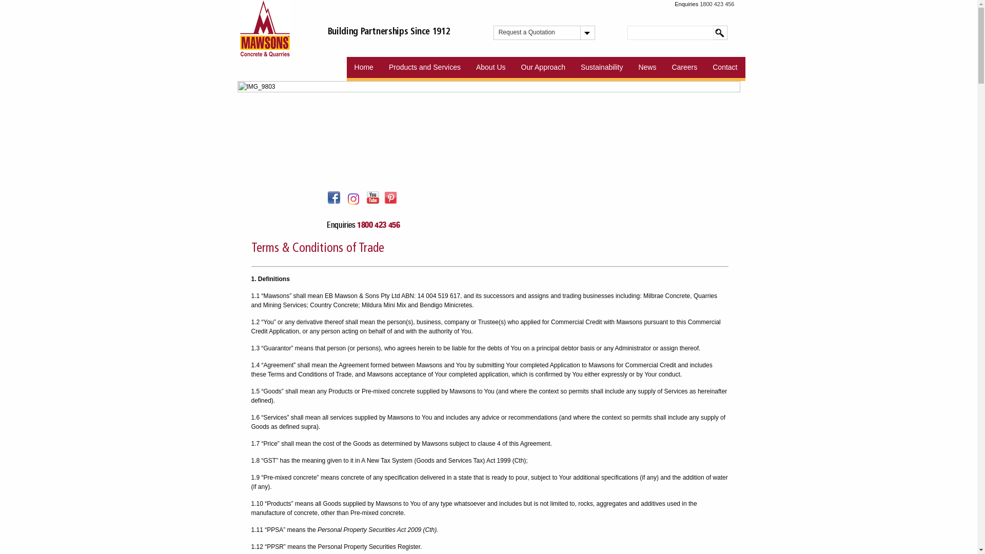  What do you see at coordinates (684, 69) in the screenshot?
I see `Careers` at bounding box center [684, 69].